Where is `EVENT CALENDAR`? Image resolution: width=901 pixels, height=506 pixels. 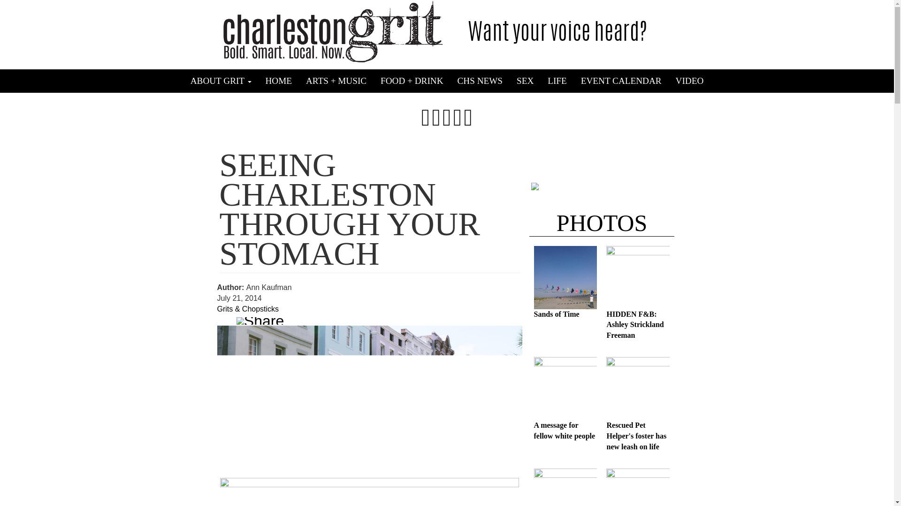
EVENT CALENDAR is located at coordinates (621, 81).